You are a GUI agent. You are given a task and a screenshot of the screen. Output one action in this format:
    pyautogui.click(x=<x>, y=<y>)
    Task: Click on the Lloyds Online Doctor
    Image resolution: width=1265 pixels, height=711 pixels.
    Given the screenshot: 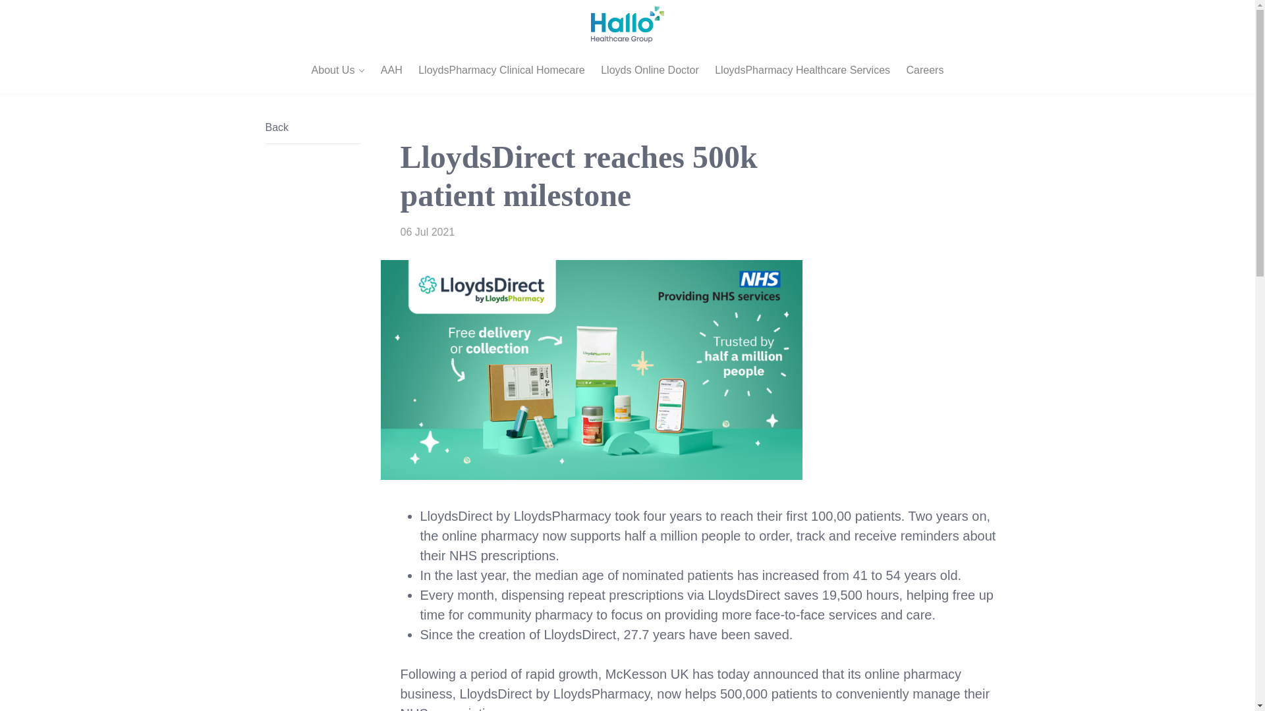 What is the action you would take?
    pyautogui.click(x=650, y=70)
    